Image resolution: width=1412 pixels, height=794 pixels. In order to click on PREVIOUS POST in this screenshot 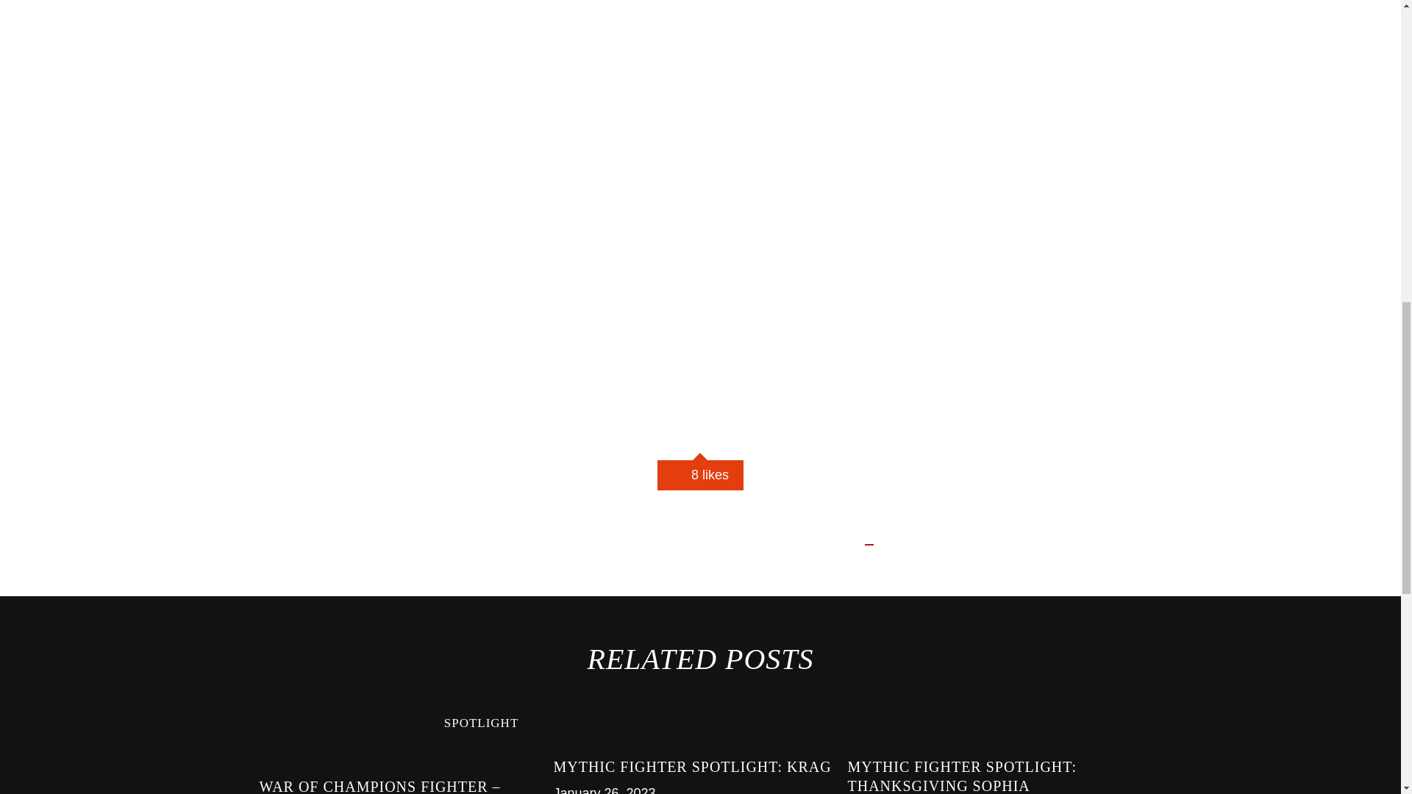, I will do `click(793, 544)`.